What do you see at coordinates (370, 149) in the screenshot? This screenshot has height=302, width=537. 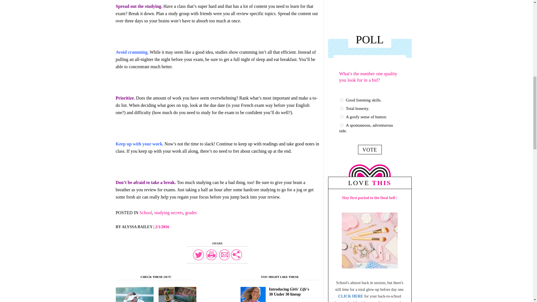 I see `vote` at bounding box center [370, 149].